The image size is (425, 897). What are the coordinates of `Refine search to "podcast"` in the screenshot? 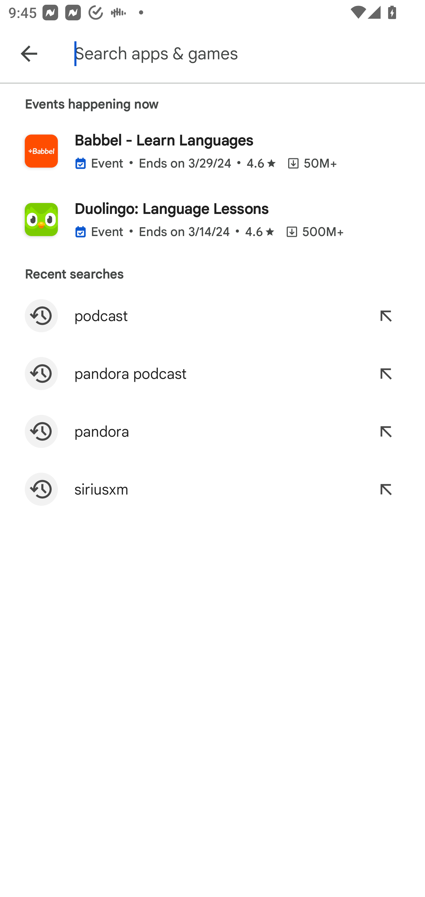 It's located at (385, 316).